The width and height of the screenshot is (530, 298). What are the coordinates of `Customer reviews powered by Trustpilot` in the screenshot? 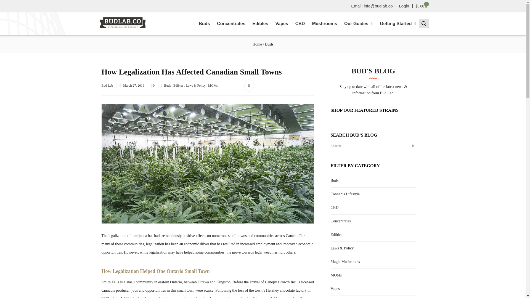 It's located at (136, 6).